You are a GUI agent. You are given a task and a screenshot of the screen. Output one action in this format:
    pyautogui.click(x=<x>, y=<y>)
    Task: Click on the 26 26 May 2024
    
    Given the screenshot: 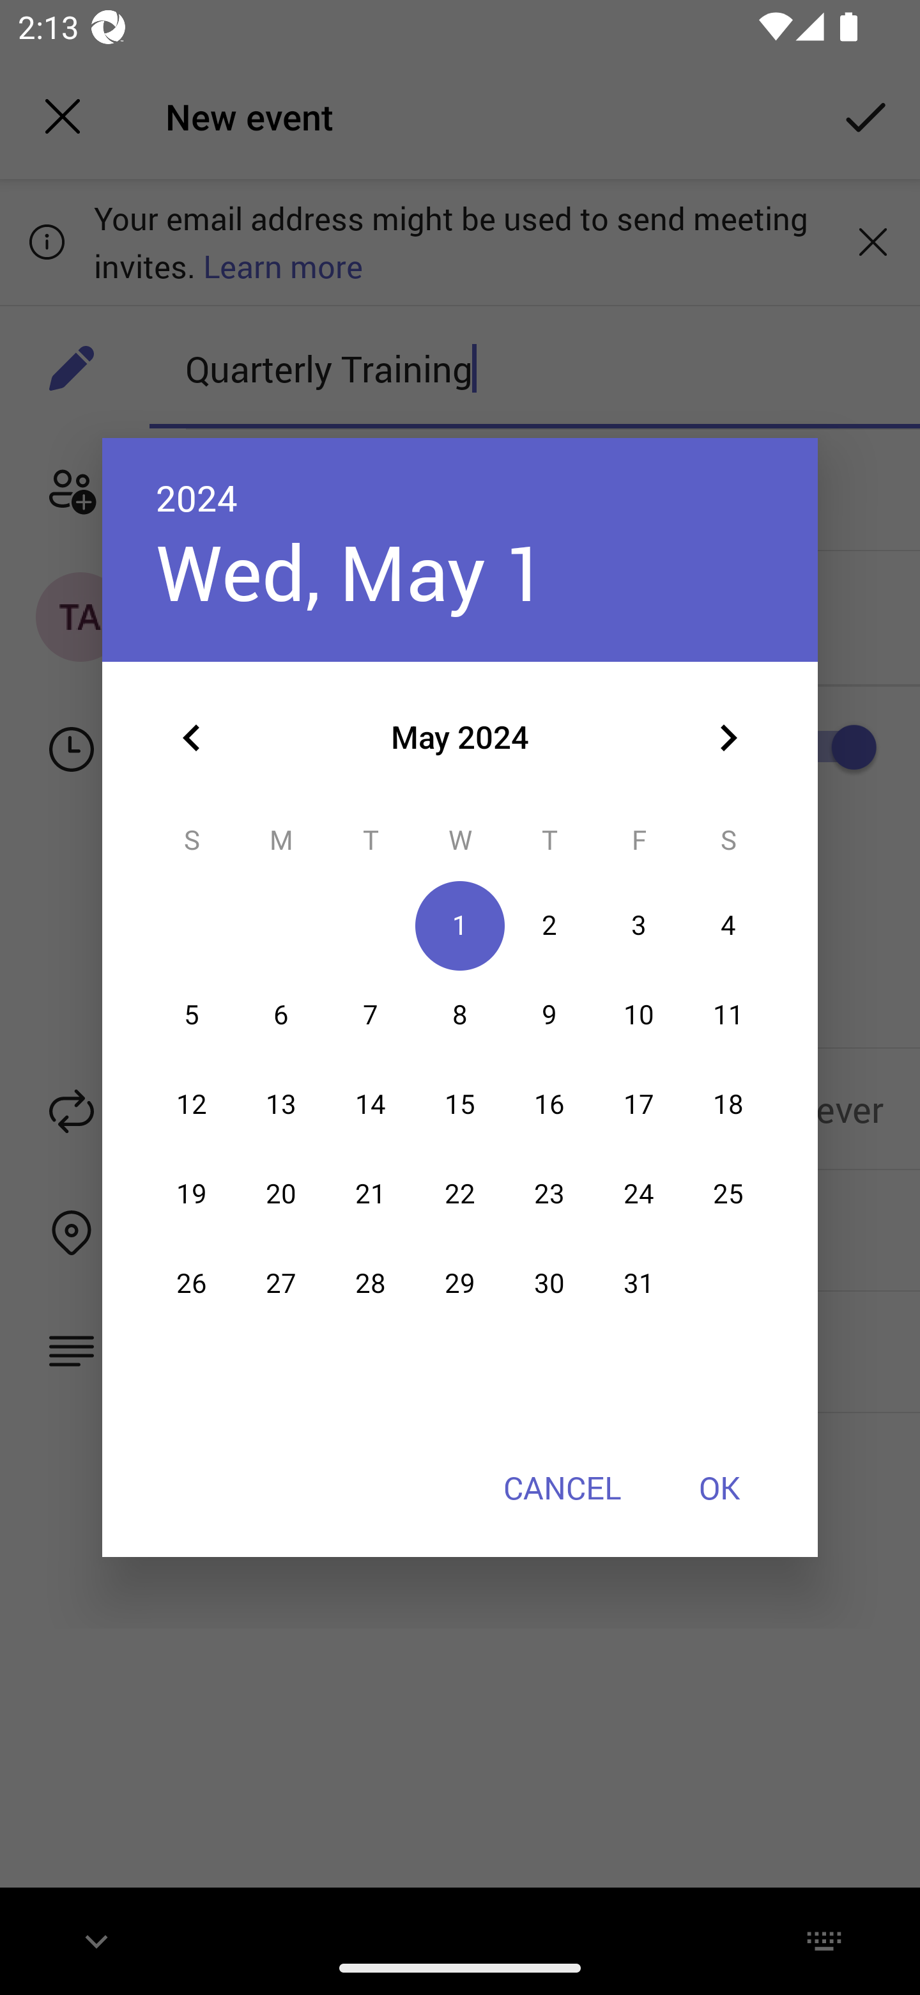 What is the action you would take?
    pyautogui.click(x=192, y=1283)
    